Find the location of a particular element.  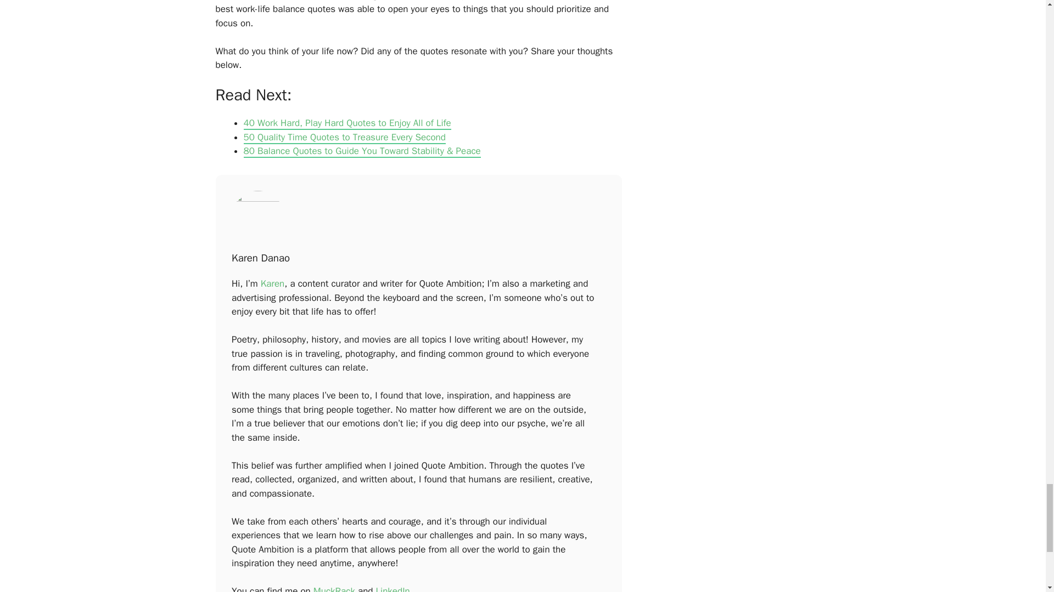

MuckRack is located at coordinates (334, 589).